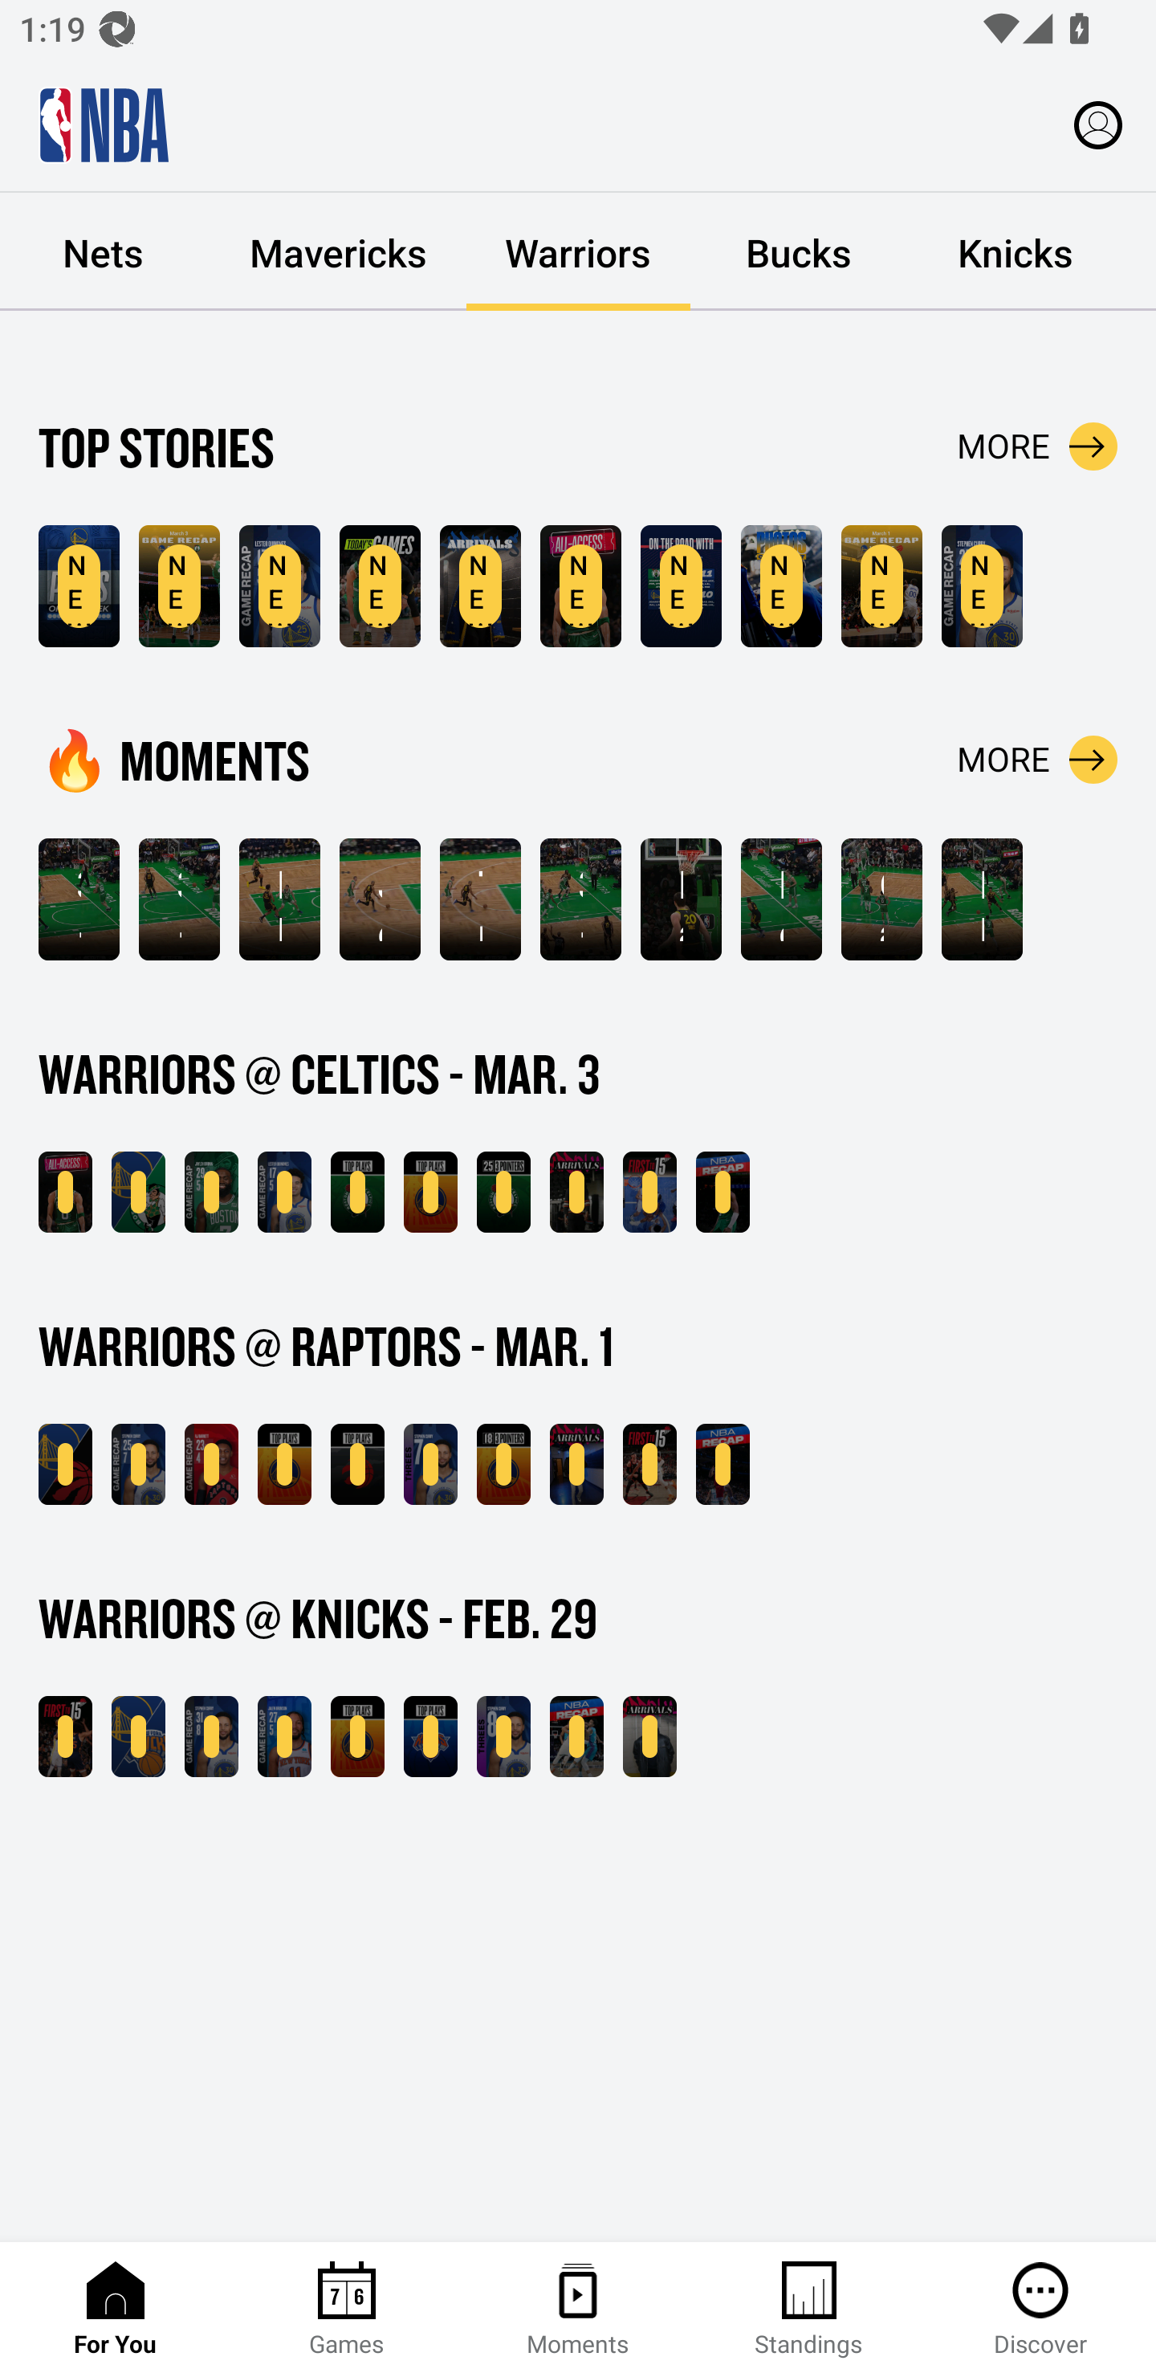  Describe the element at coordinates (681, 586) in the screenshot. I see `On The Road With Hotels.com NEW` at that location.